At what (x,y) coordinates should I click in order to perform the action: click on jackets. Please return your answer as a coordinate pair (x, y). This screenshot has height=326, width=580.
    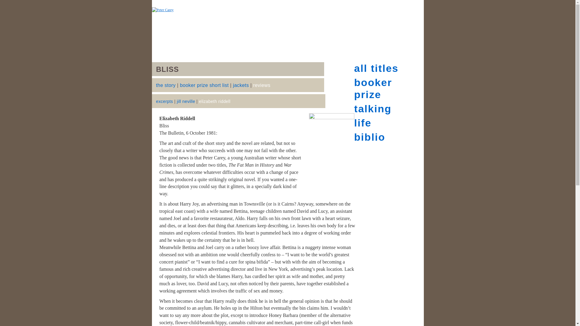
    Looking at the image, I should click on (241, 85).